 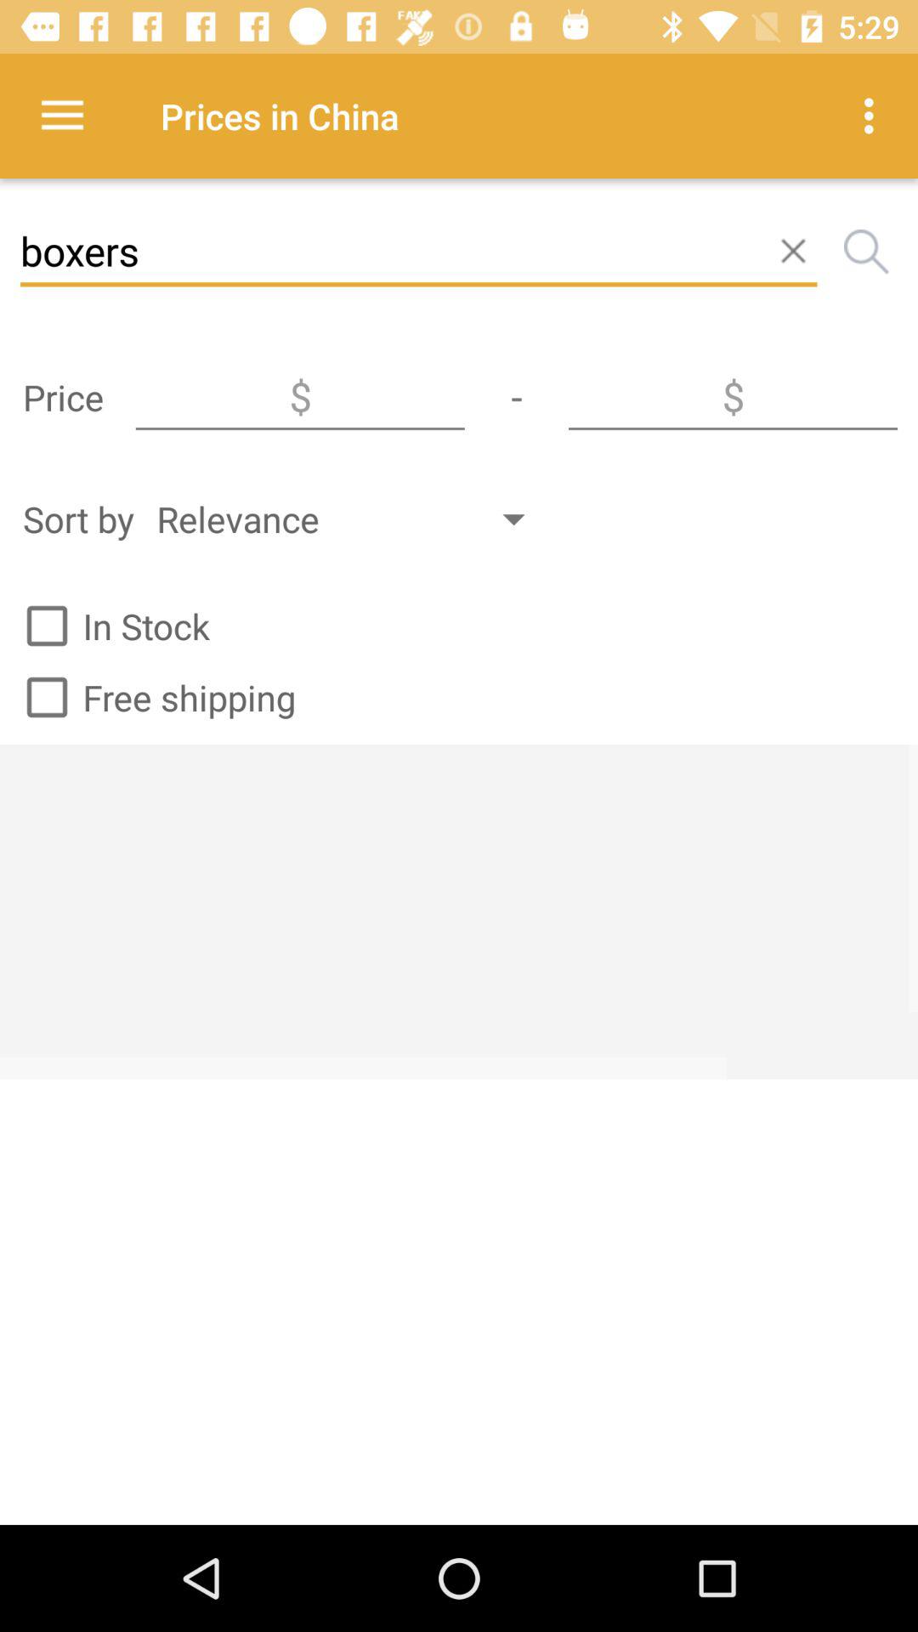 What do you see at coordinates (153, 697) in the screenshot?
I see `turn on free shipping icon` at bounding box center [153, 697].